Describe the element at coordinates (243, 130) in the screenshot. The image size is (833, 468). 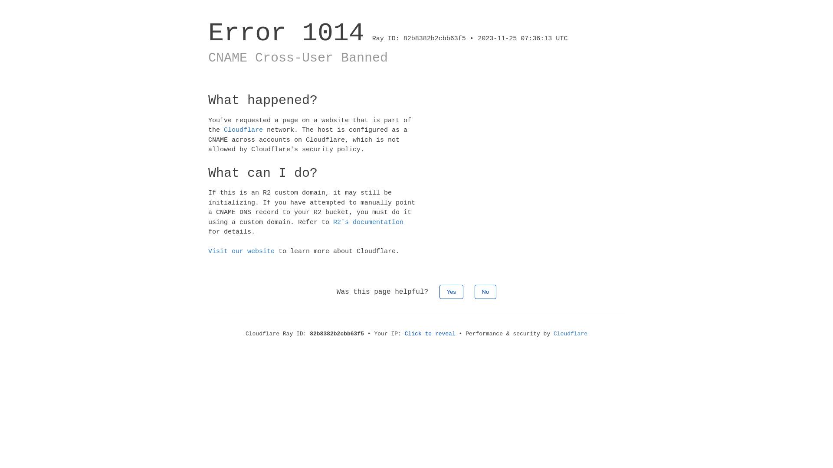
I see `Cloudflare` at that location.